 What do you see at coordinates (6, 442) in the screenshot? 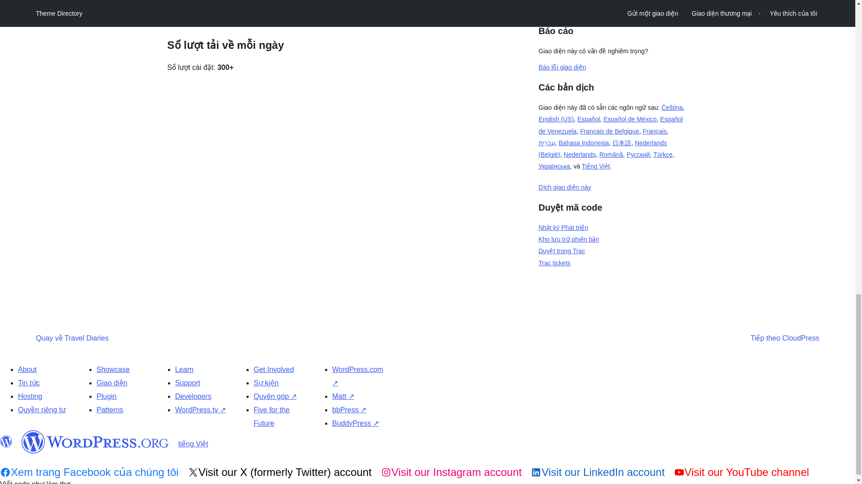
I see `WordPress.org` at bounding box center [6, 442].